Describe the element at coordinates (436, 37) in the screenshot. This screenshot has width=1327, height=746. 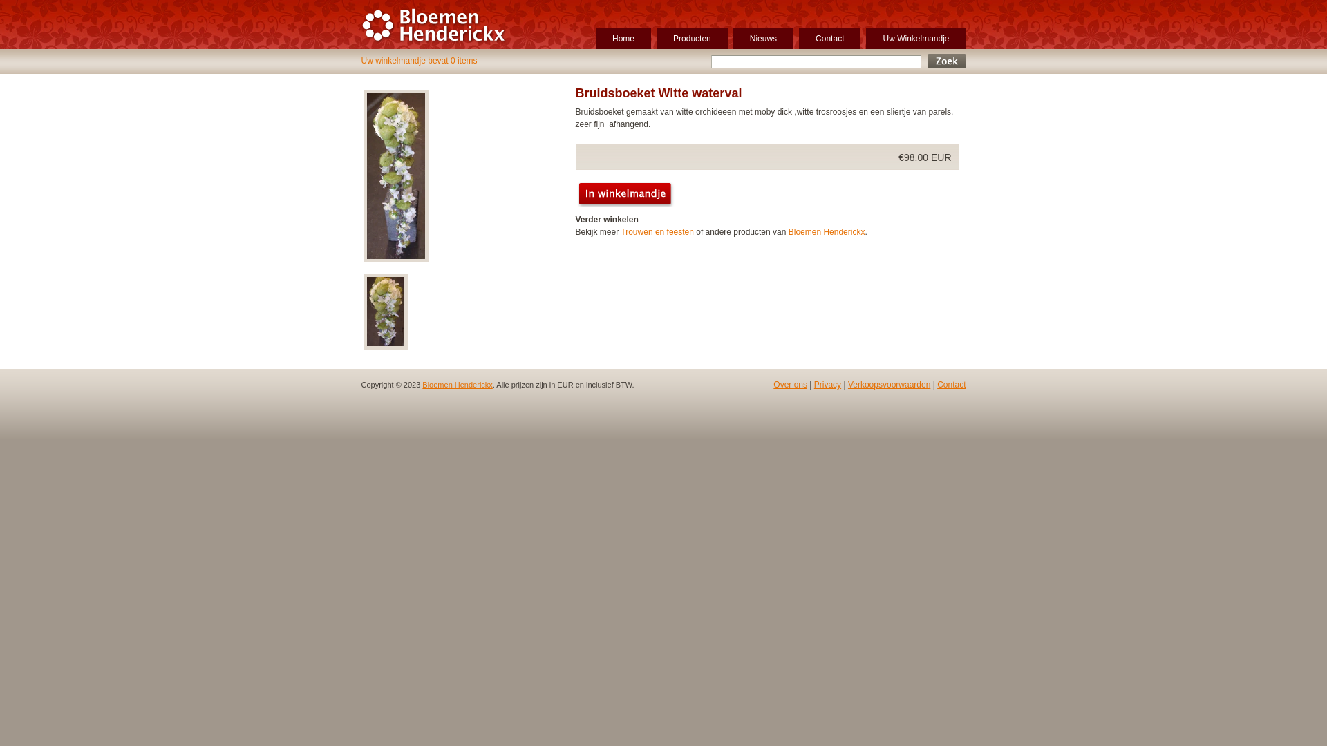
I see `Bloemen Henderickx` at that location.